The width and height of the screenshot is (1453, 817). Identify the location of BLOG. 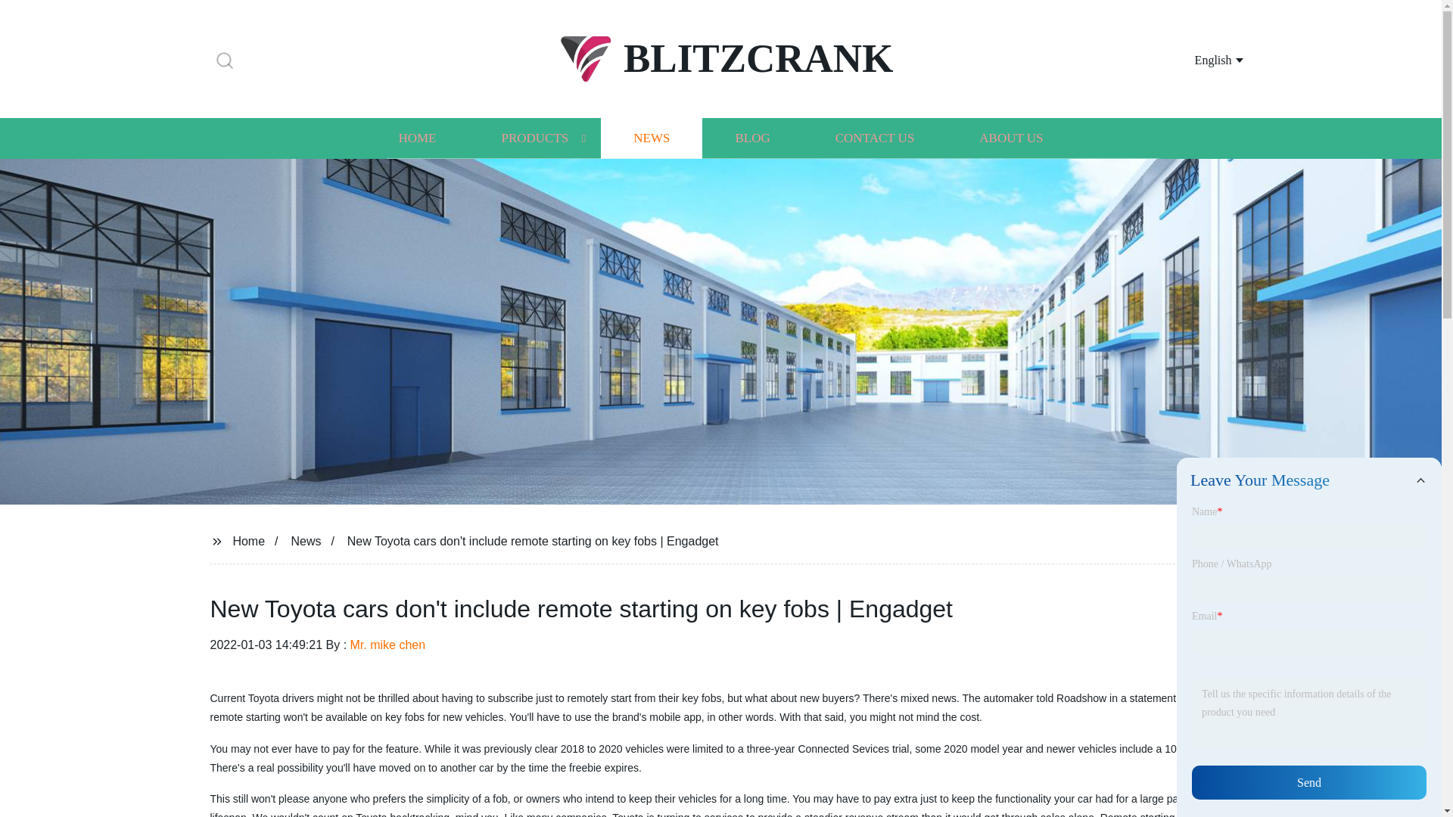
(751, 138).